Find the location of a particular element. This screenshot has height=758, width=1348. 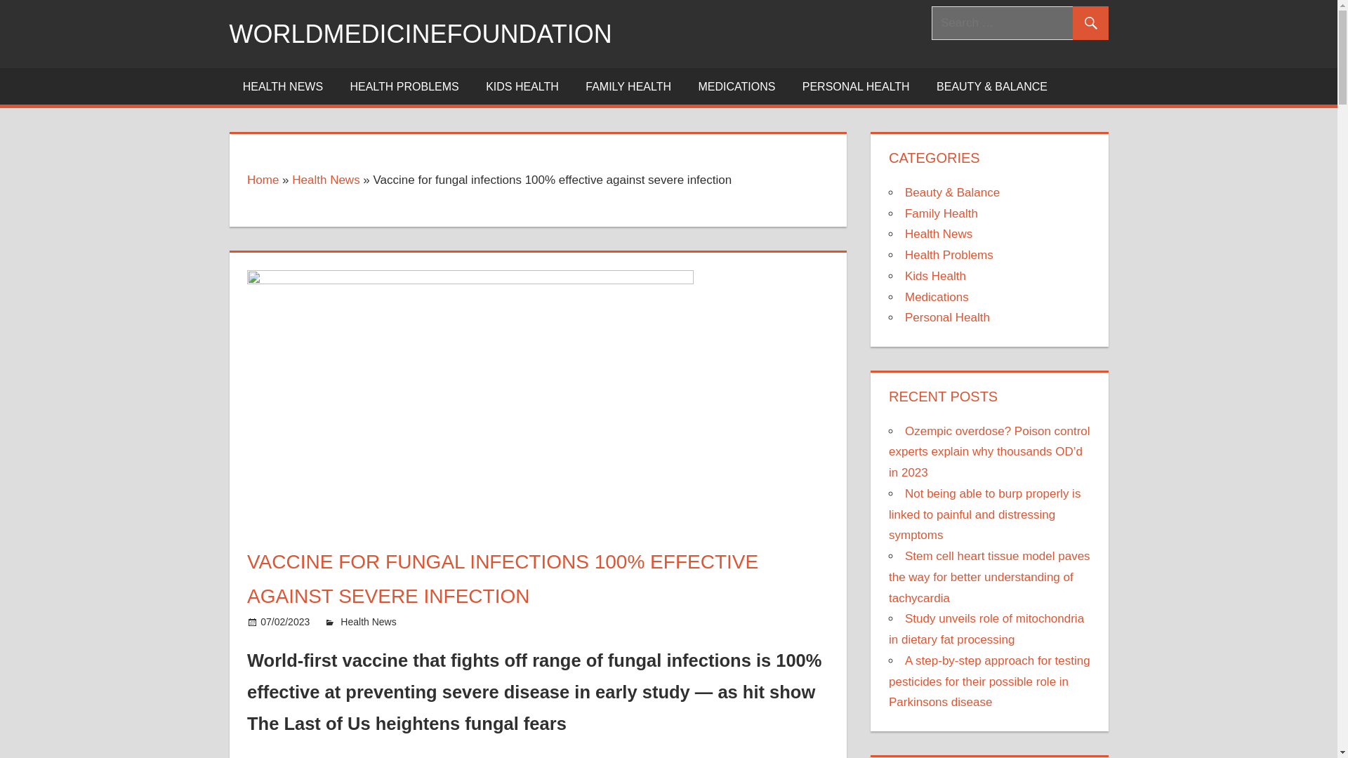

Personal Health is located at coordinates (946, 317).